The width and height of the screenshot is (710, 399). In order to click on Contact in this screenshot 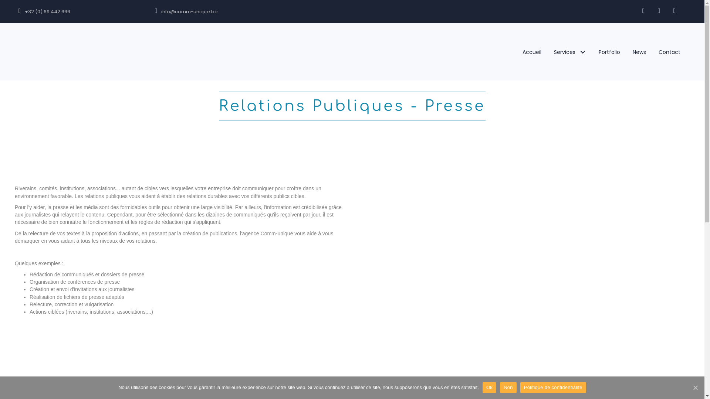, I will do `click(669, 52)`.